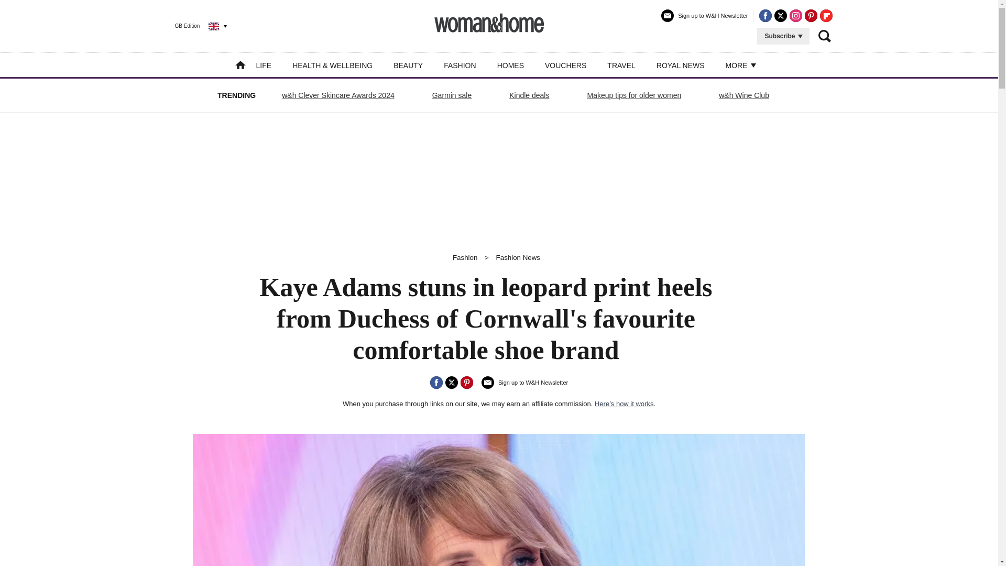 This screenshot has height=566, width=1006. Describe the element at coordinates (510, 65) in the screenshot. I see `HOMES` at that location.